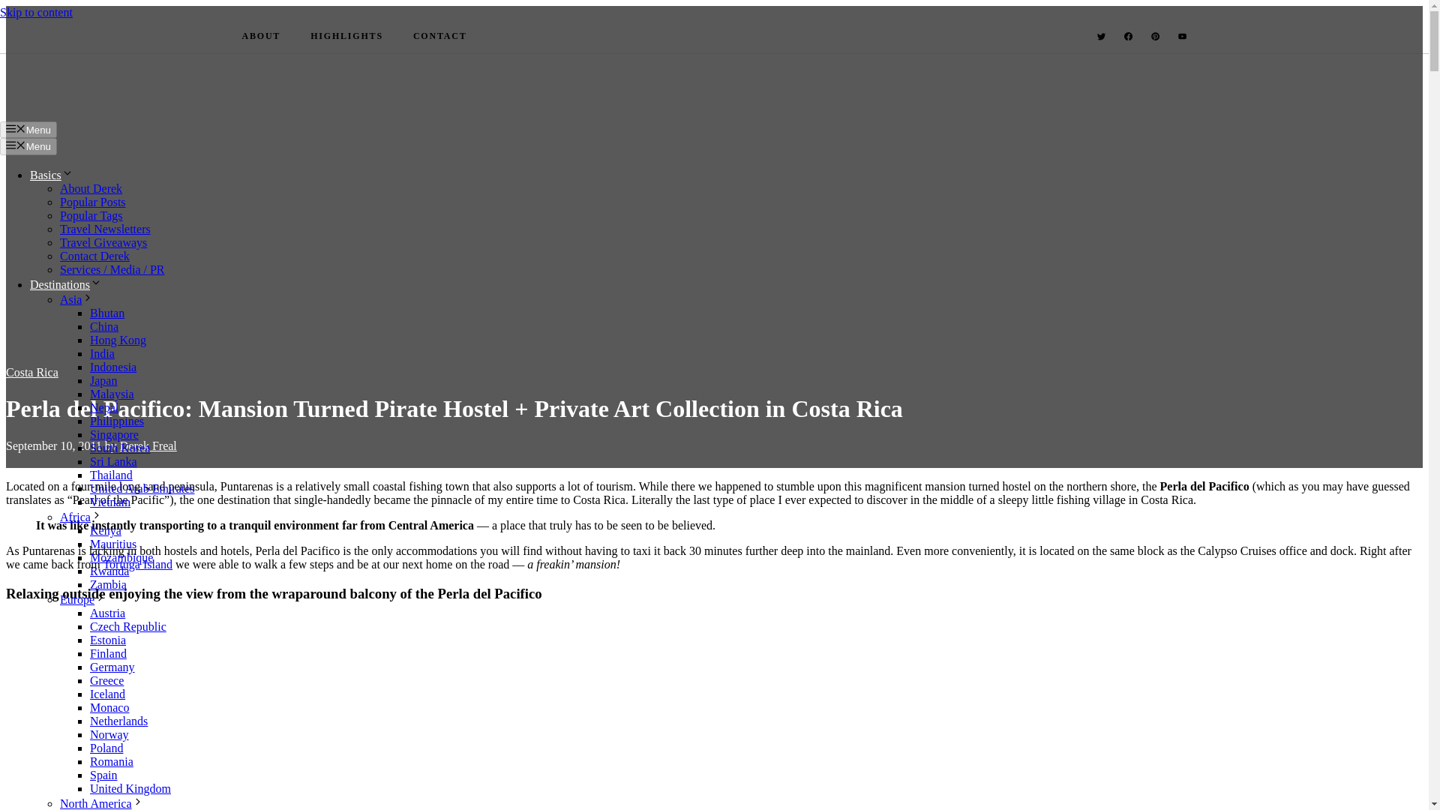 The image size is (1440, 810). I want to click on Popular Posts, so click(93, 202).